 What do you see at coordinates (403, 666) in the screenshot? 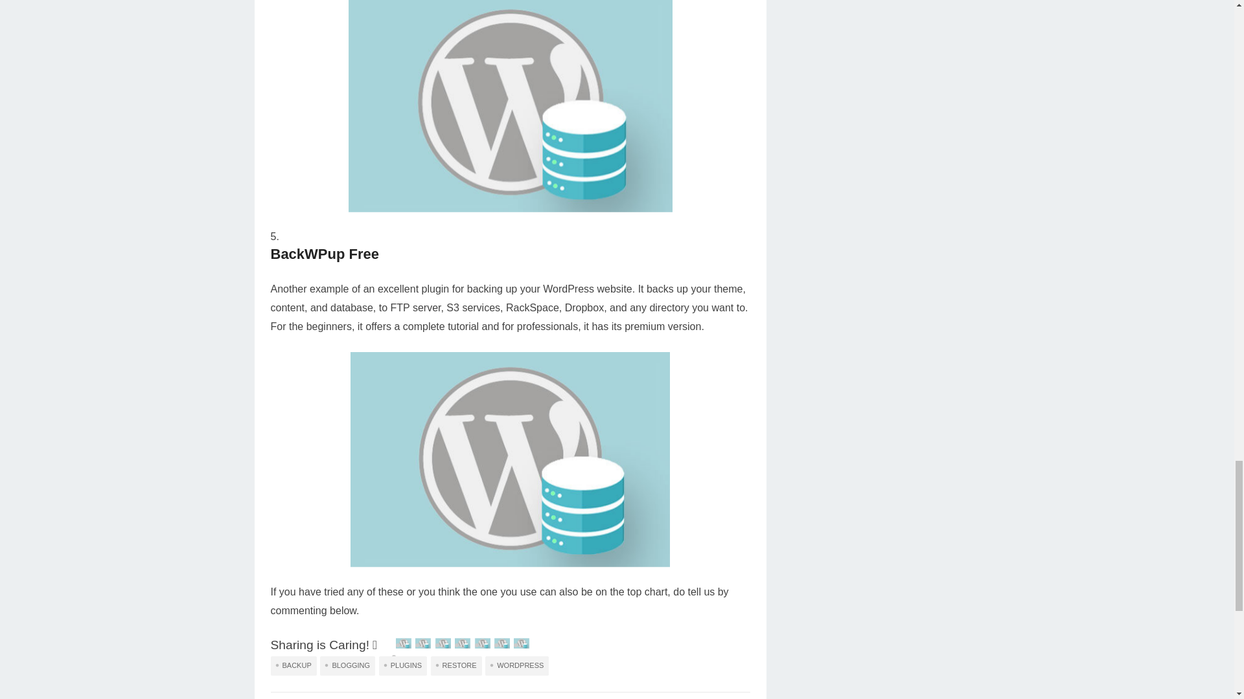
I see `PLUGINS` at bounding box center [403, 666].